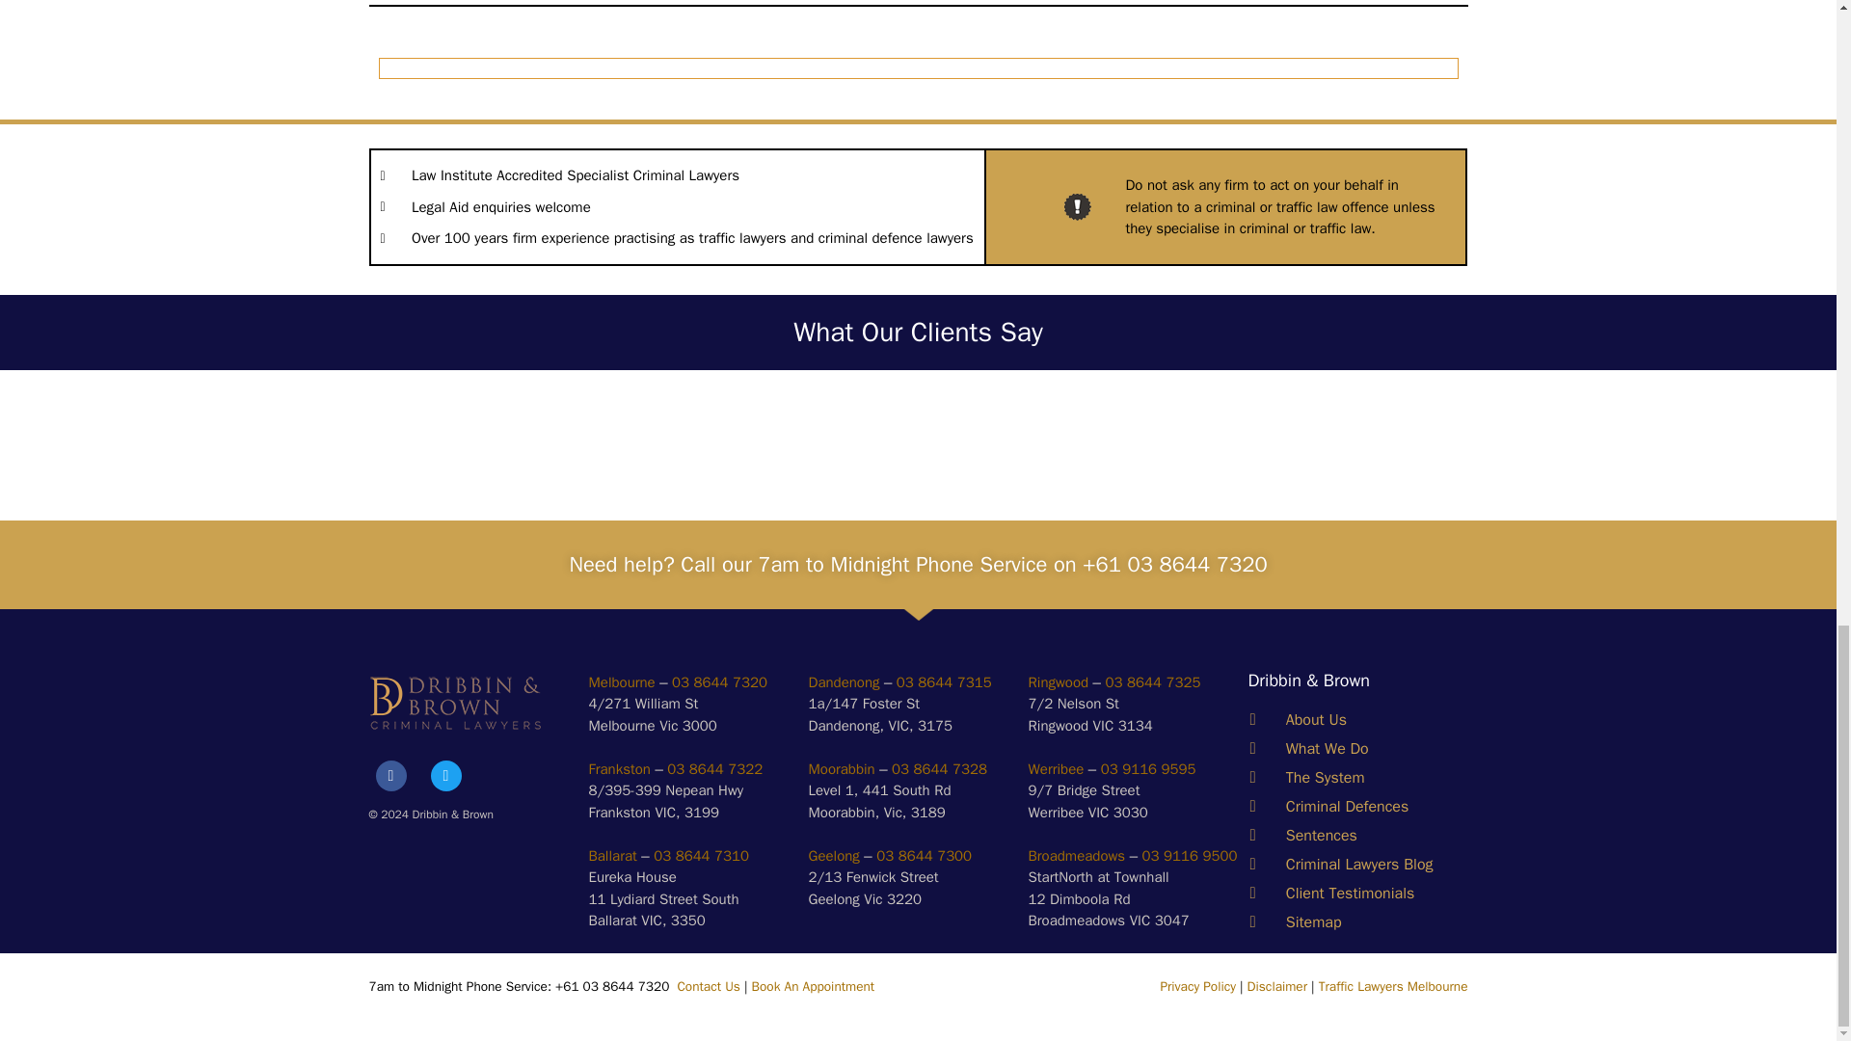  I want to click on View contact details, so click(1076, 856).